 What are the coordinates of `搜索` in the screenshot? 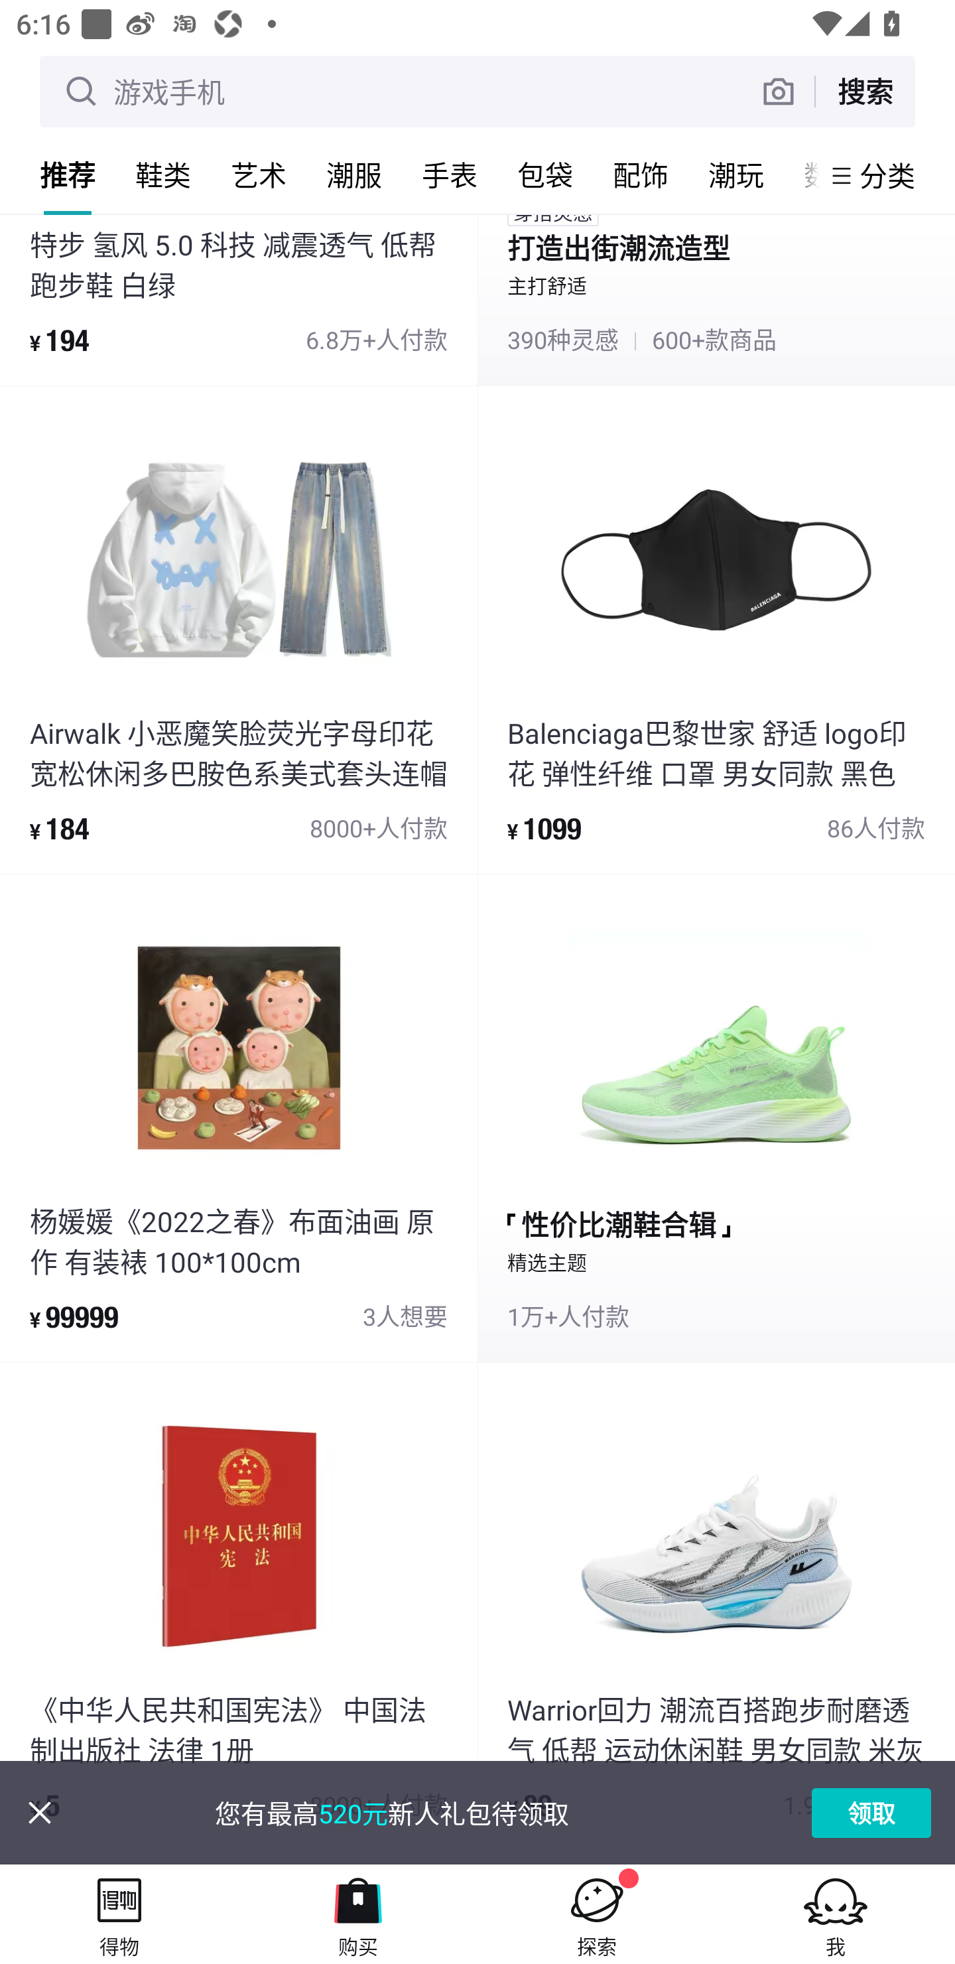 It's located at (865, 91).